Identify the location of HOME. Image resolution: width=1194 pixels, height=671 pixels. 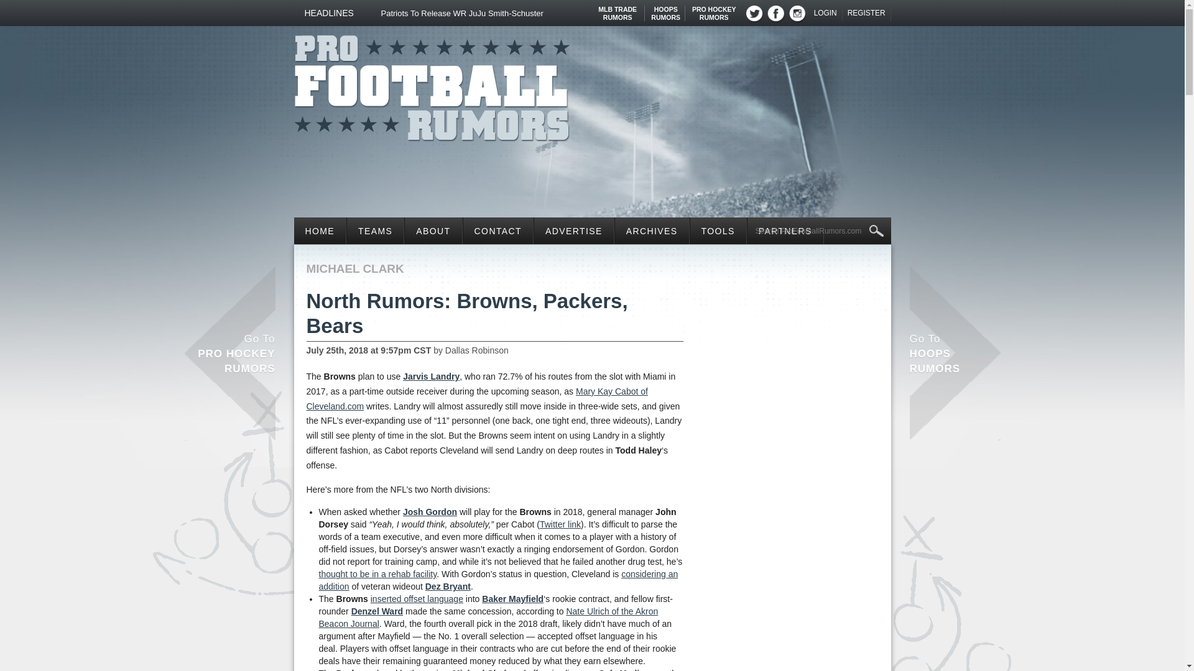
(826, 13).